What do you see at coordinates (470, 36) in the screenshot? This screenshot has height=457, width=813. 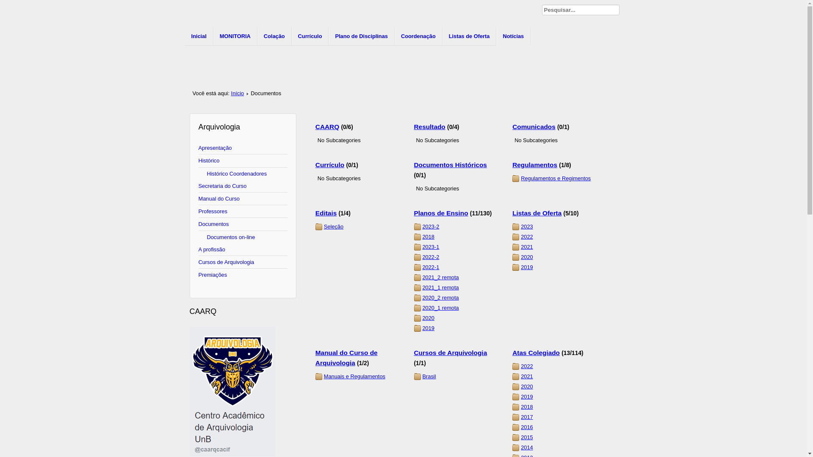 I see `Listas de Oferta` at bounding box center [470, 36].